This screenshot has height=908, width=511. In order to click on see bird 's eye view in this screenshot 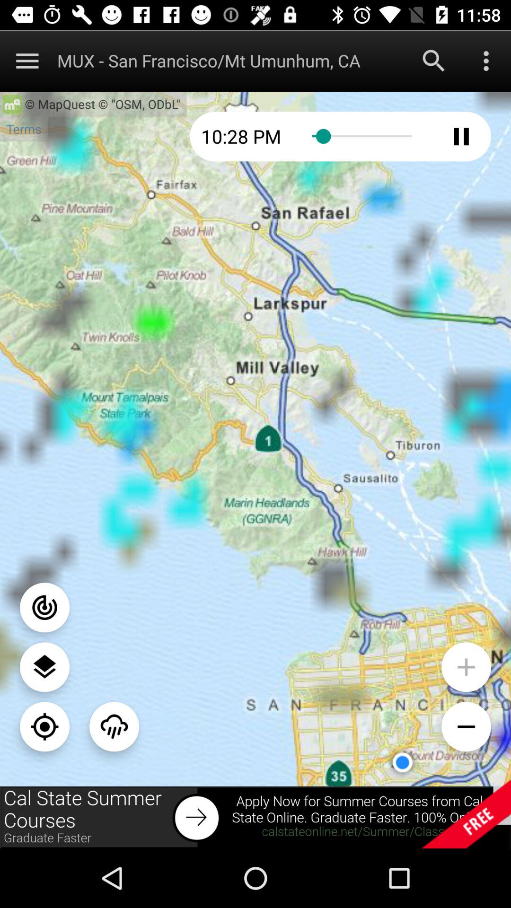, I will do `click(44, 667)`.